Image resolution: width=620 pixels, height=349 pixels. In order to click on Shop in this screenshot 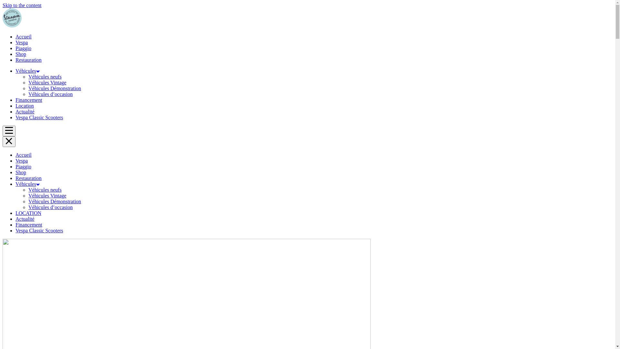, I will do `click(21, 173)`.